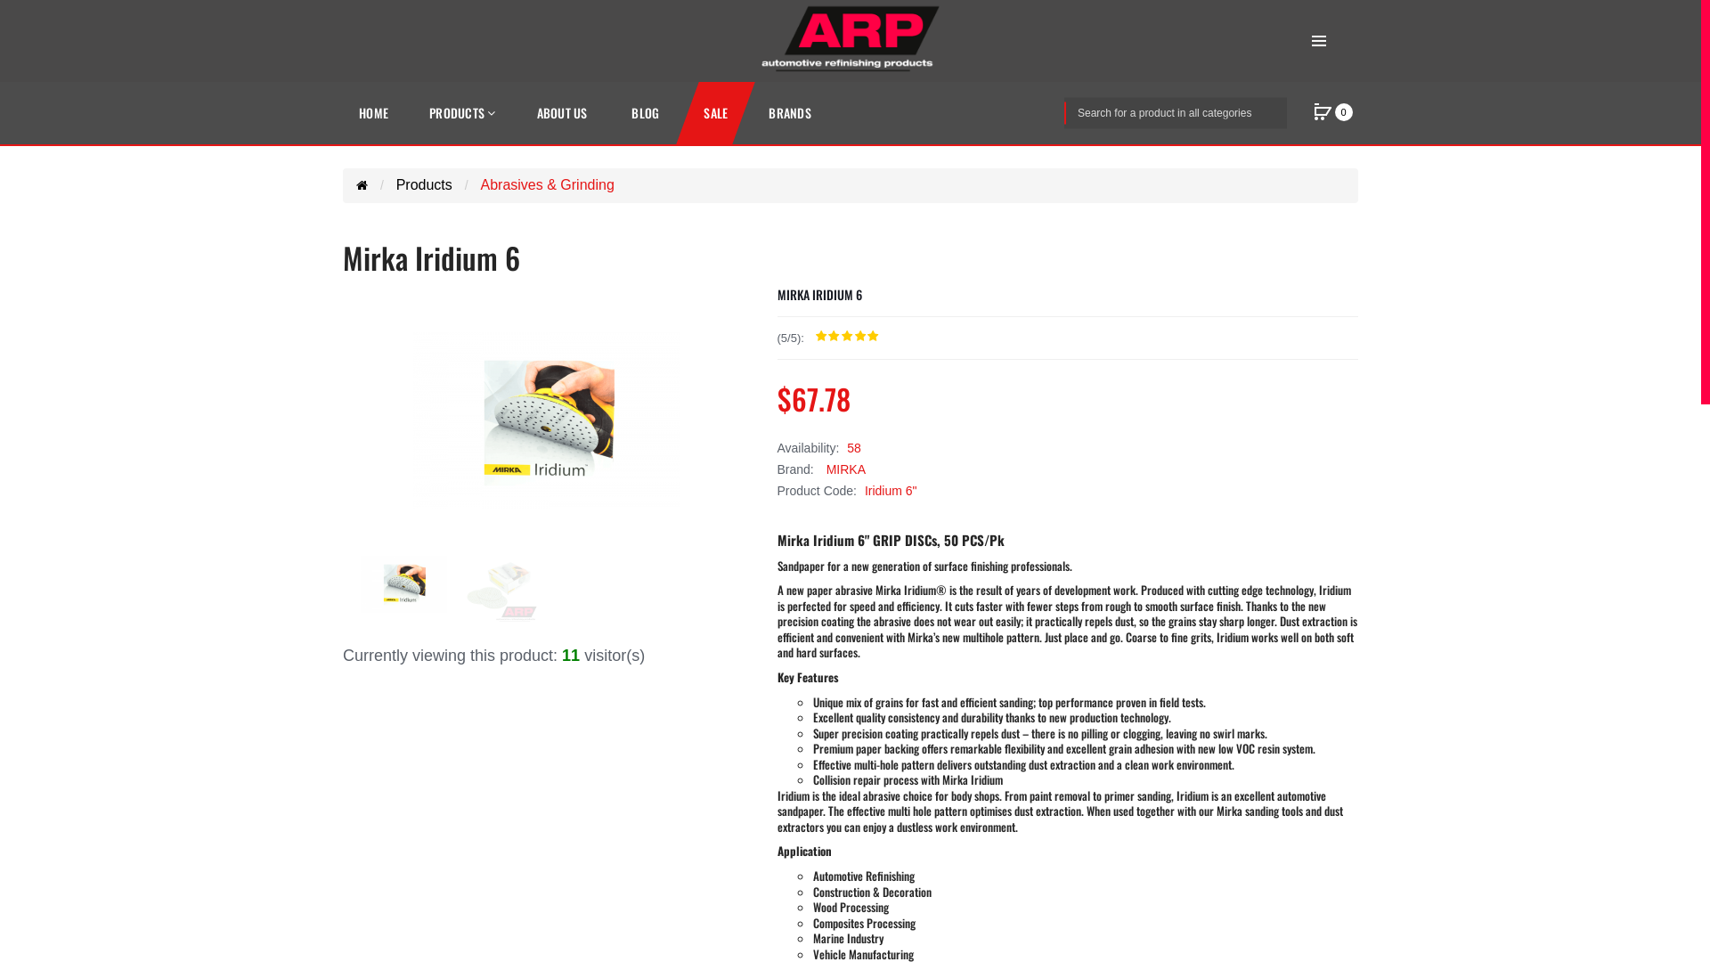  I want to click on MIRKA, so click(844, 469).